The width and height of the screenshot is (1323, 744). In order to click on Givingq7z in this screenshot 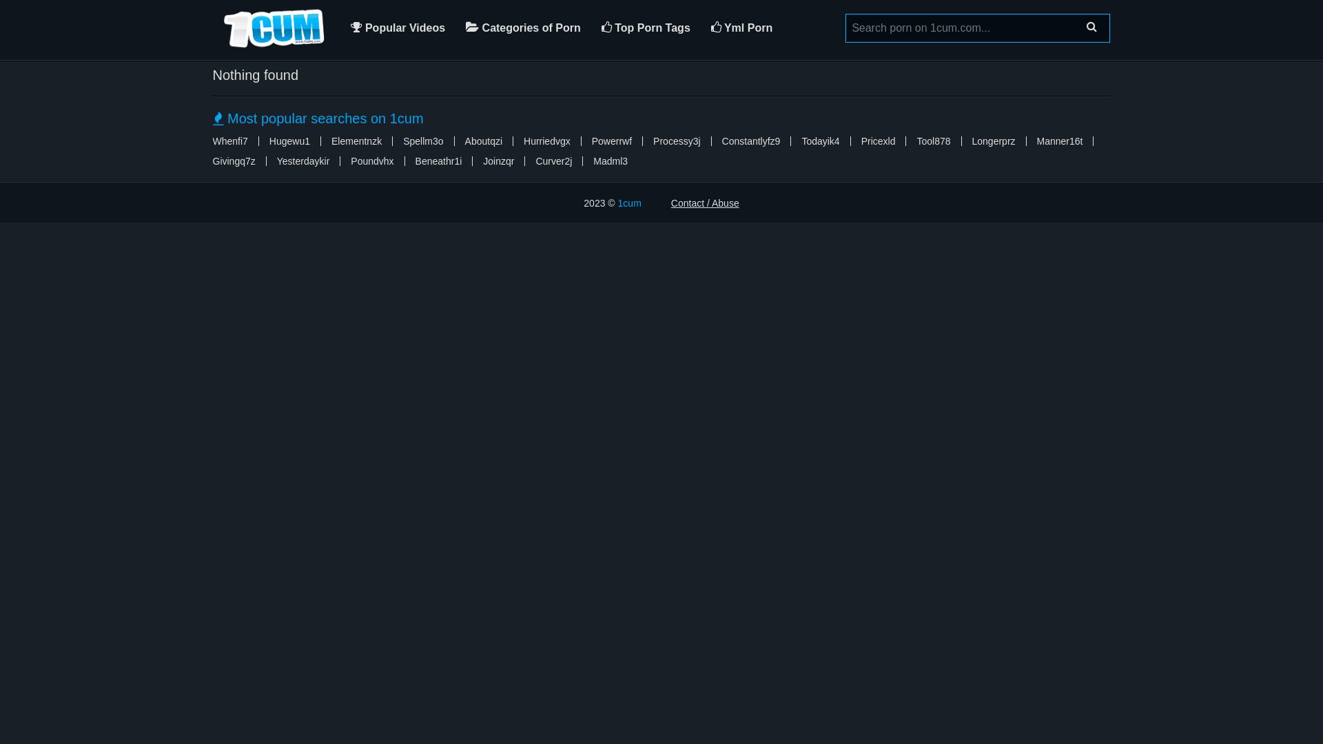, I will do `click(234, 161)`.